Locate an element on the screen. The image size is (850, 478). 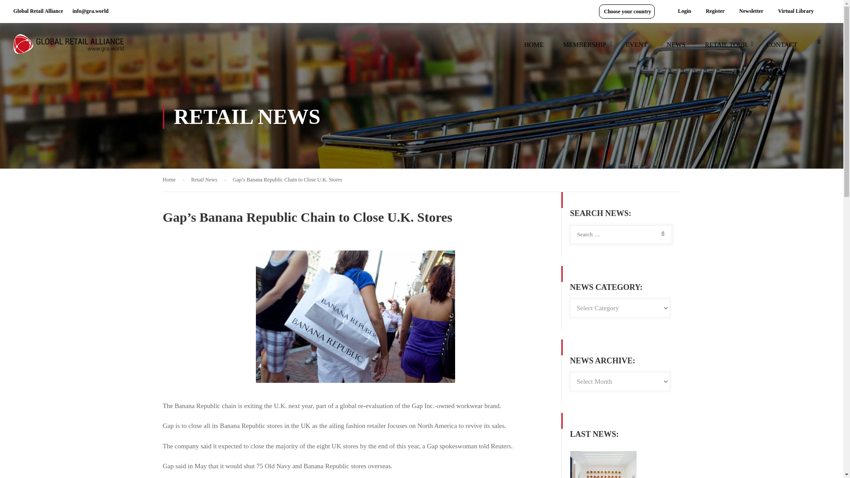
Login is located at coordinates (684, 11).